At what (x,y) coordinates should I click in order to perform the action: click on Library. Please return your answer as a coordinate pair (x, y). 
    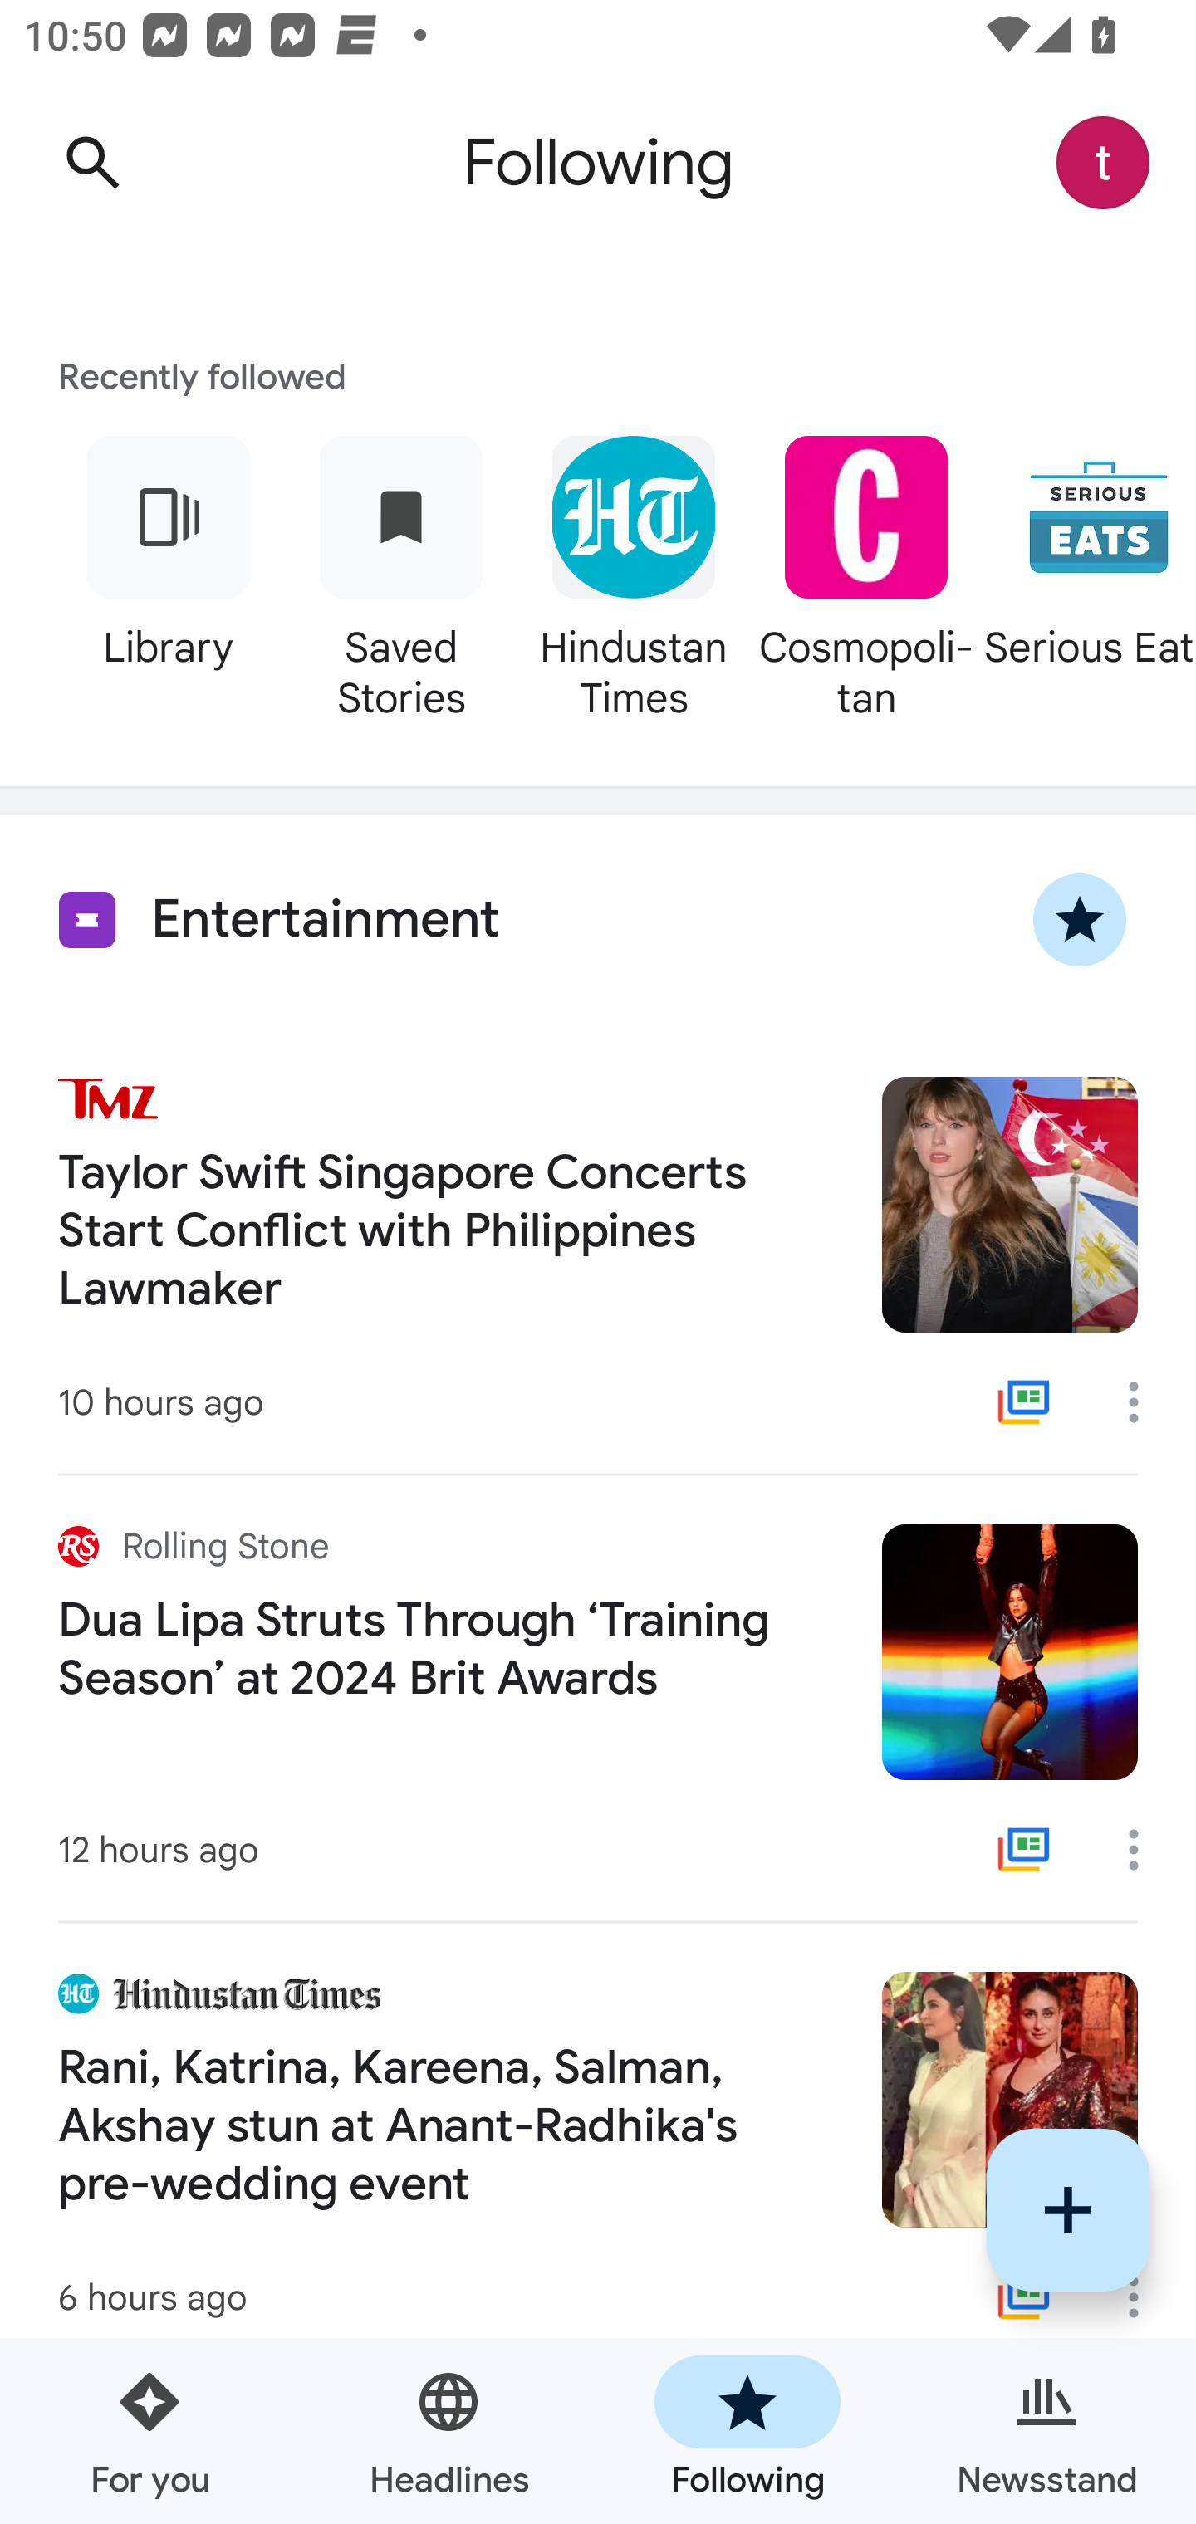
    Looking at the image, I should click on (168, 573).